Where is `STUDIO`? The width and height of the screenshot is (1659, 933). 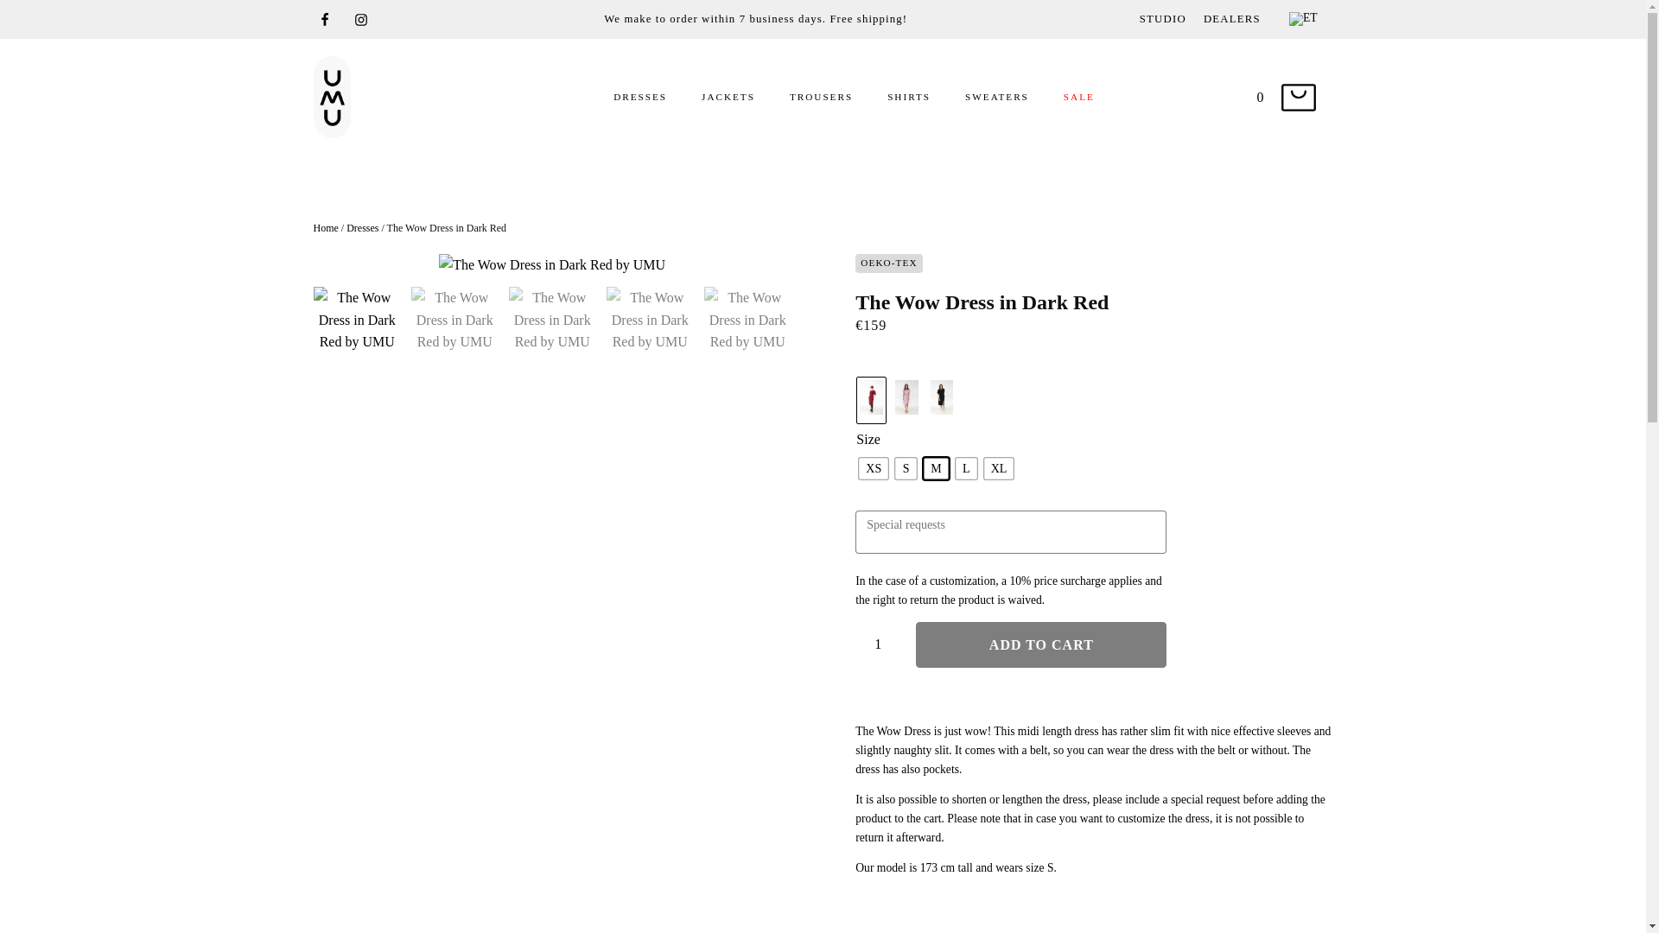
STUDIO is located at coordinates (1163, 19).